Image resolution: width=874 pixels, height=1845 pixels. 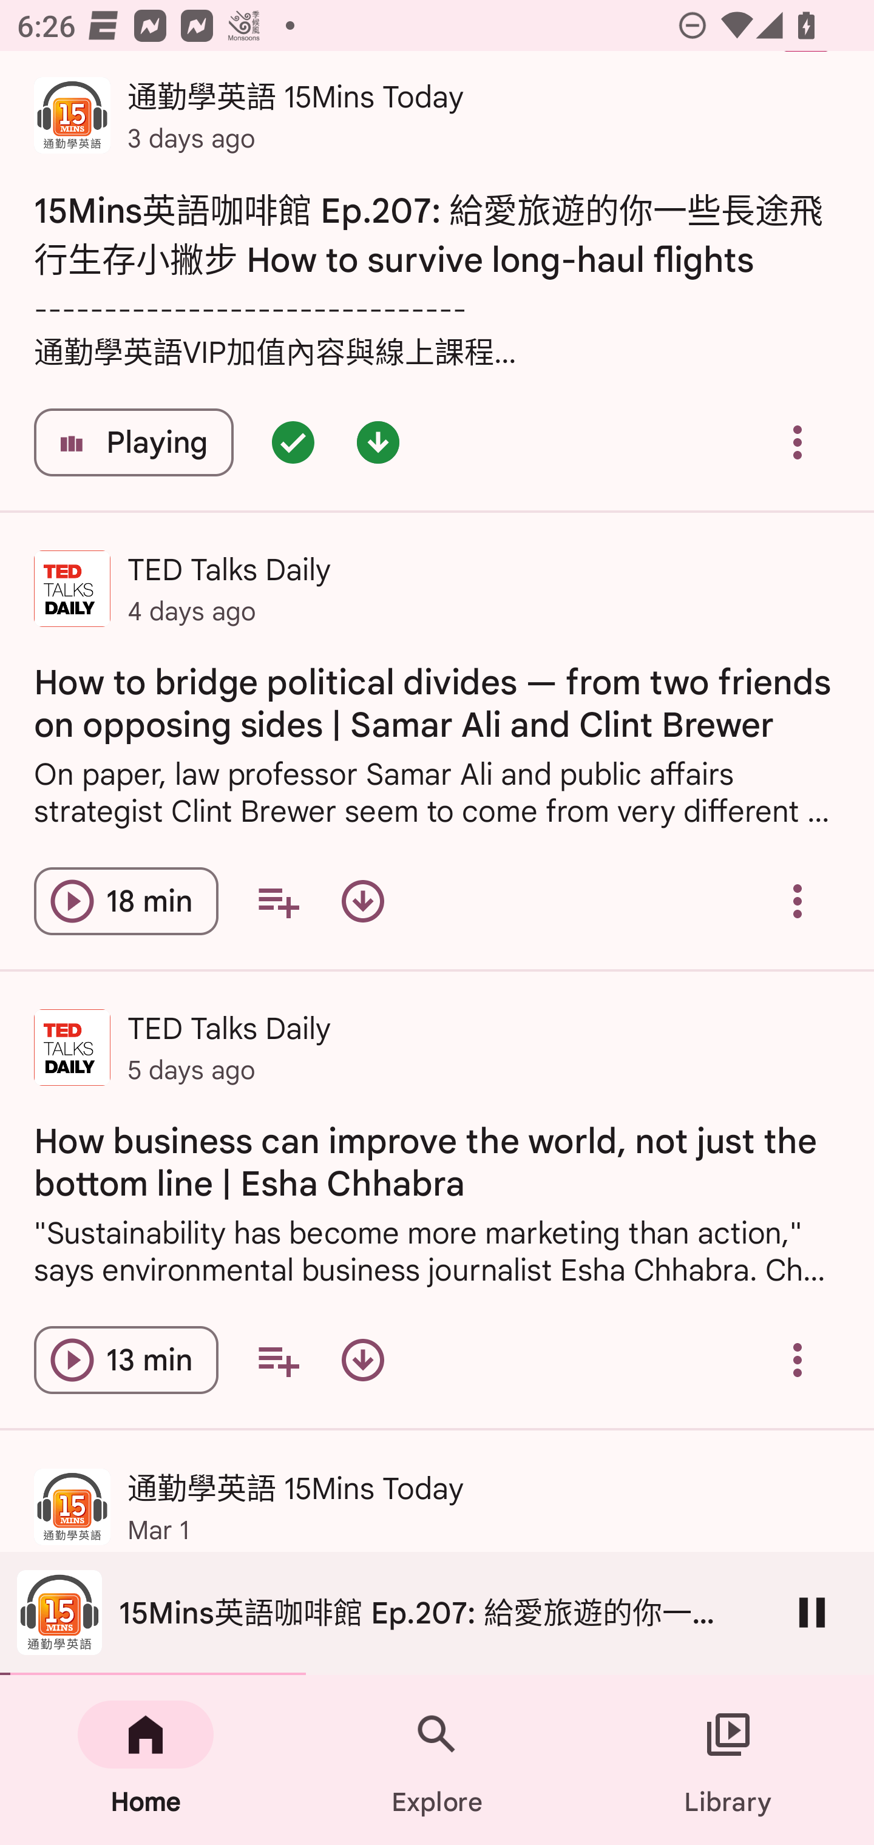 I want to click on Library, so click(x=728, y=1760).